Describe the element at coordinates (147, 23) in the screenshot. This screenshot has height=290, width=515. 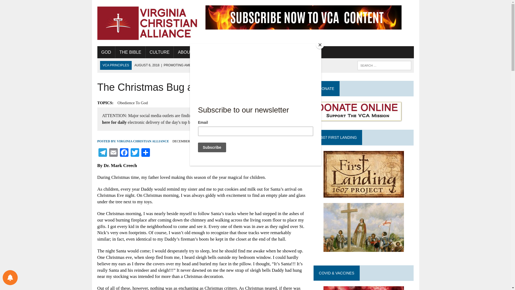
I see `Virginia Christian Alliance` at that location.